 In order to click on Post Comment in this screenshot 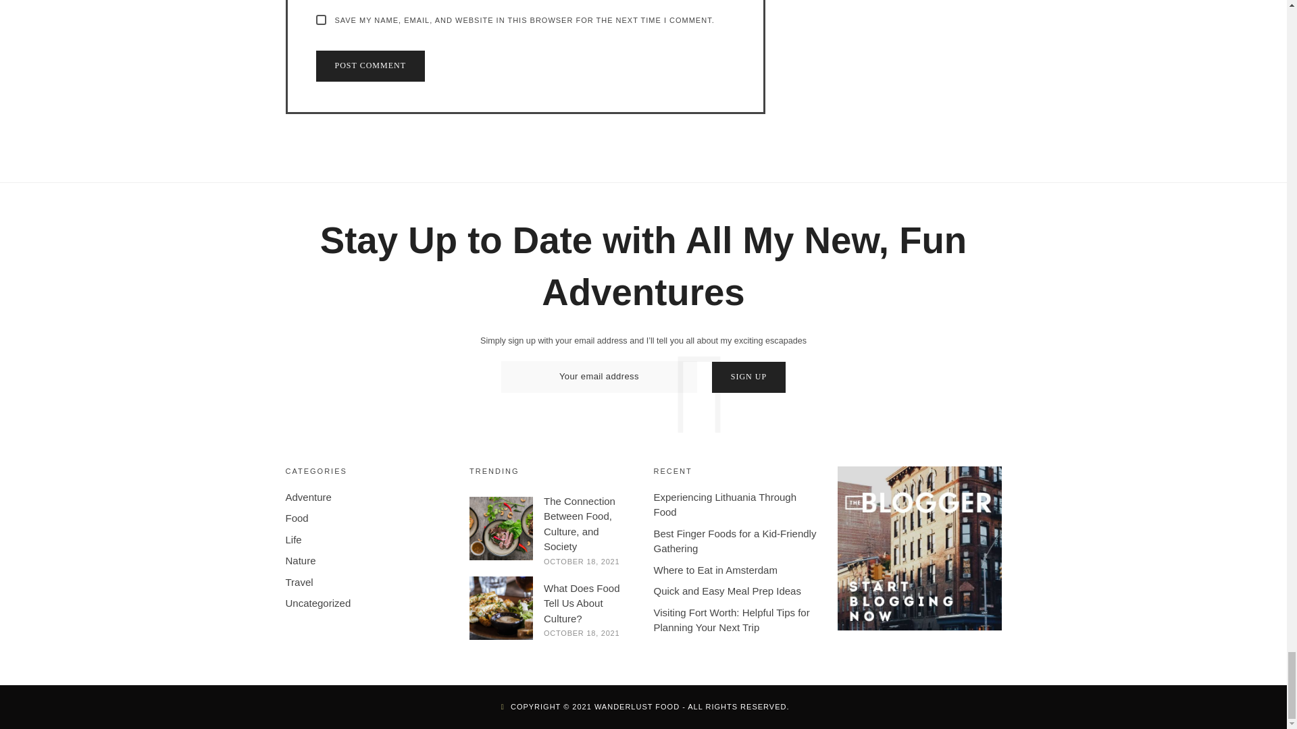, I will do `click(370, 65)`.